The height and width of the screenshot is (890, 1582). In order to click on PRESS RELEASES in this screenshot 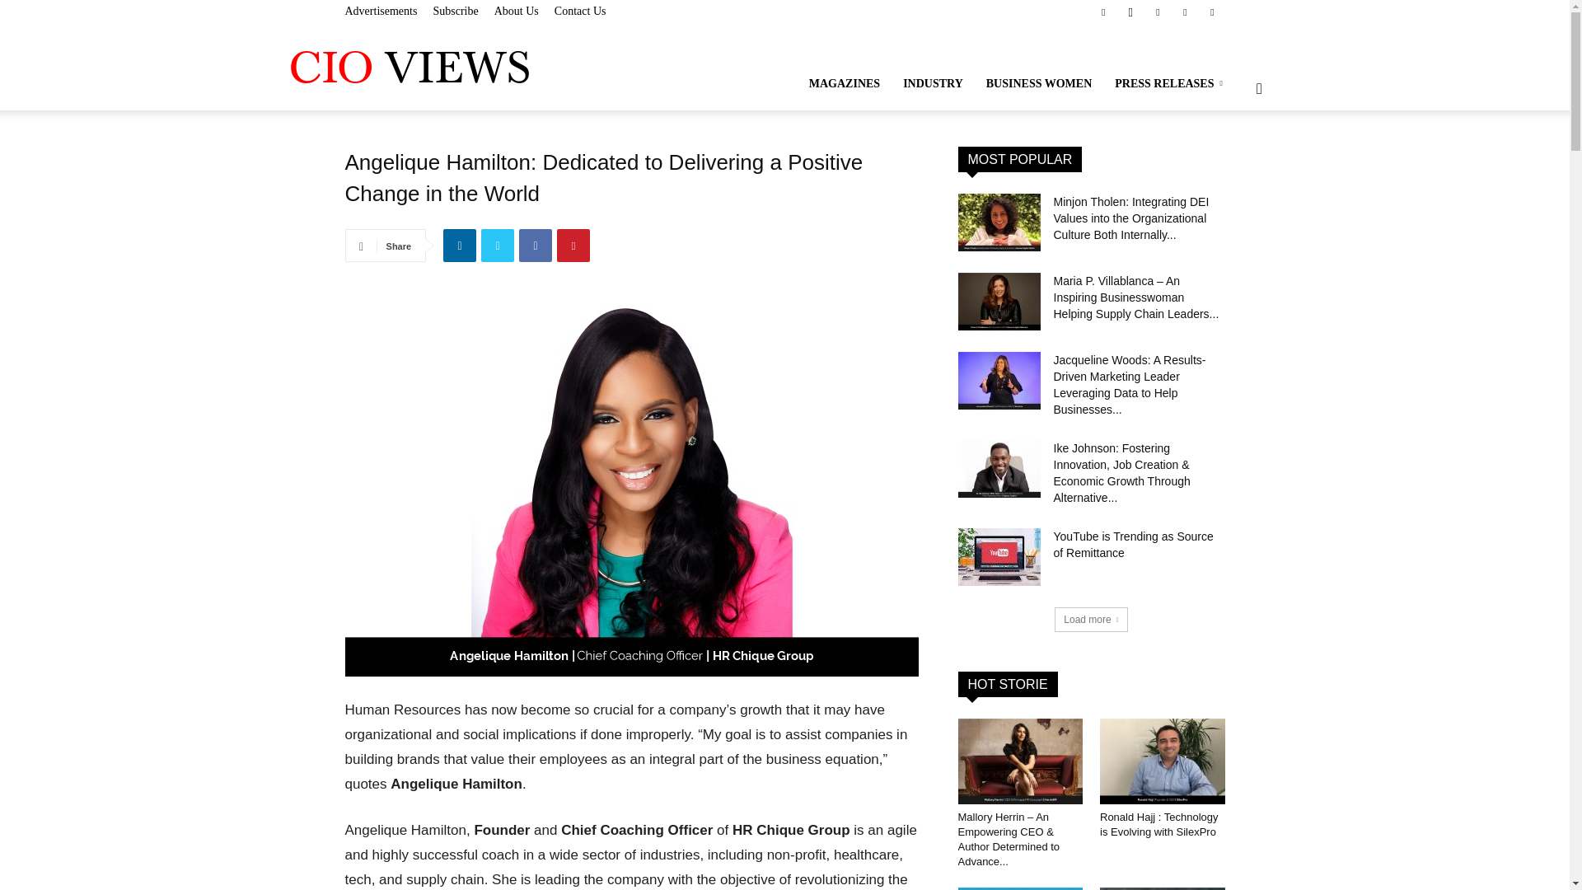, I will do `click(1170, 83)`.